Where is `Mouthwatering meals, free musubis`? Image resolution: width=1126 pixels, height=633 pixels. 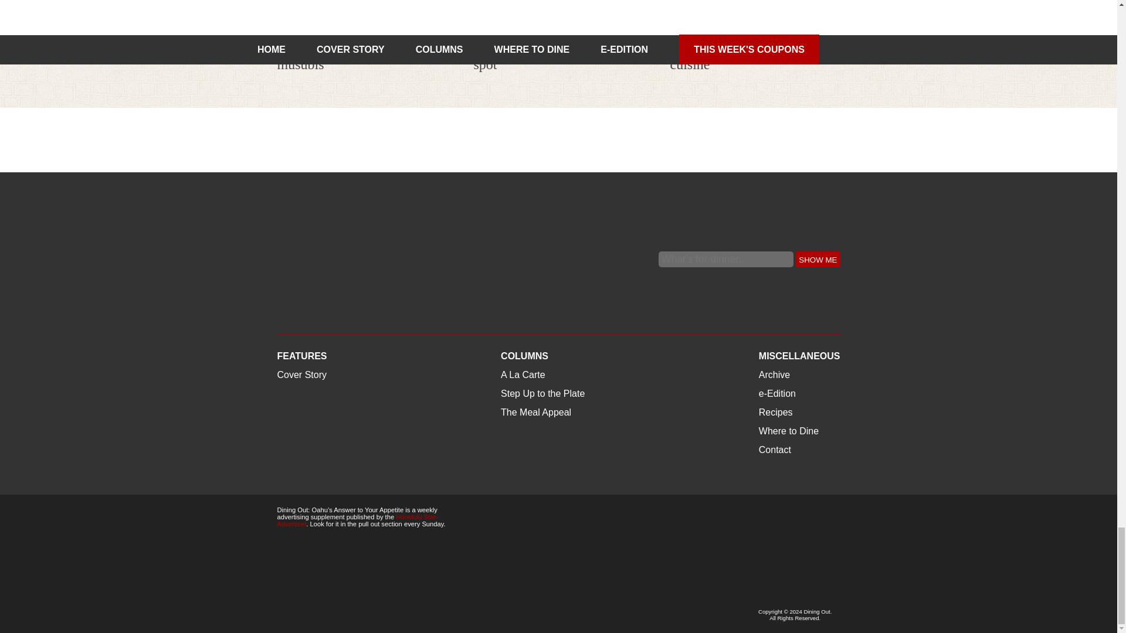
Mouthwatering meals, free musubis is located at coordinates (362, 19).